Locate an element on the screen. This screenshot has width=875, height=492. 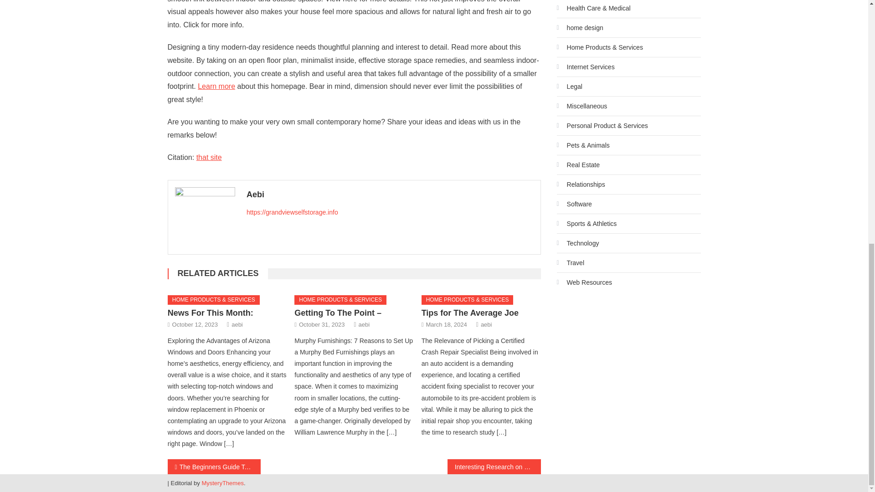
aebi is located at coordinates (365, 324).